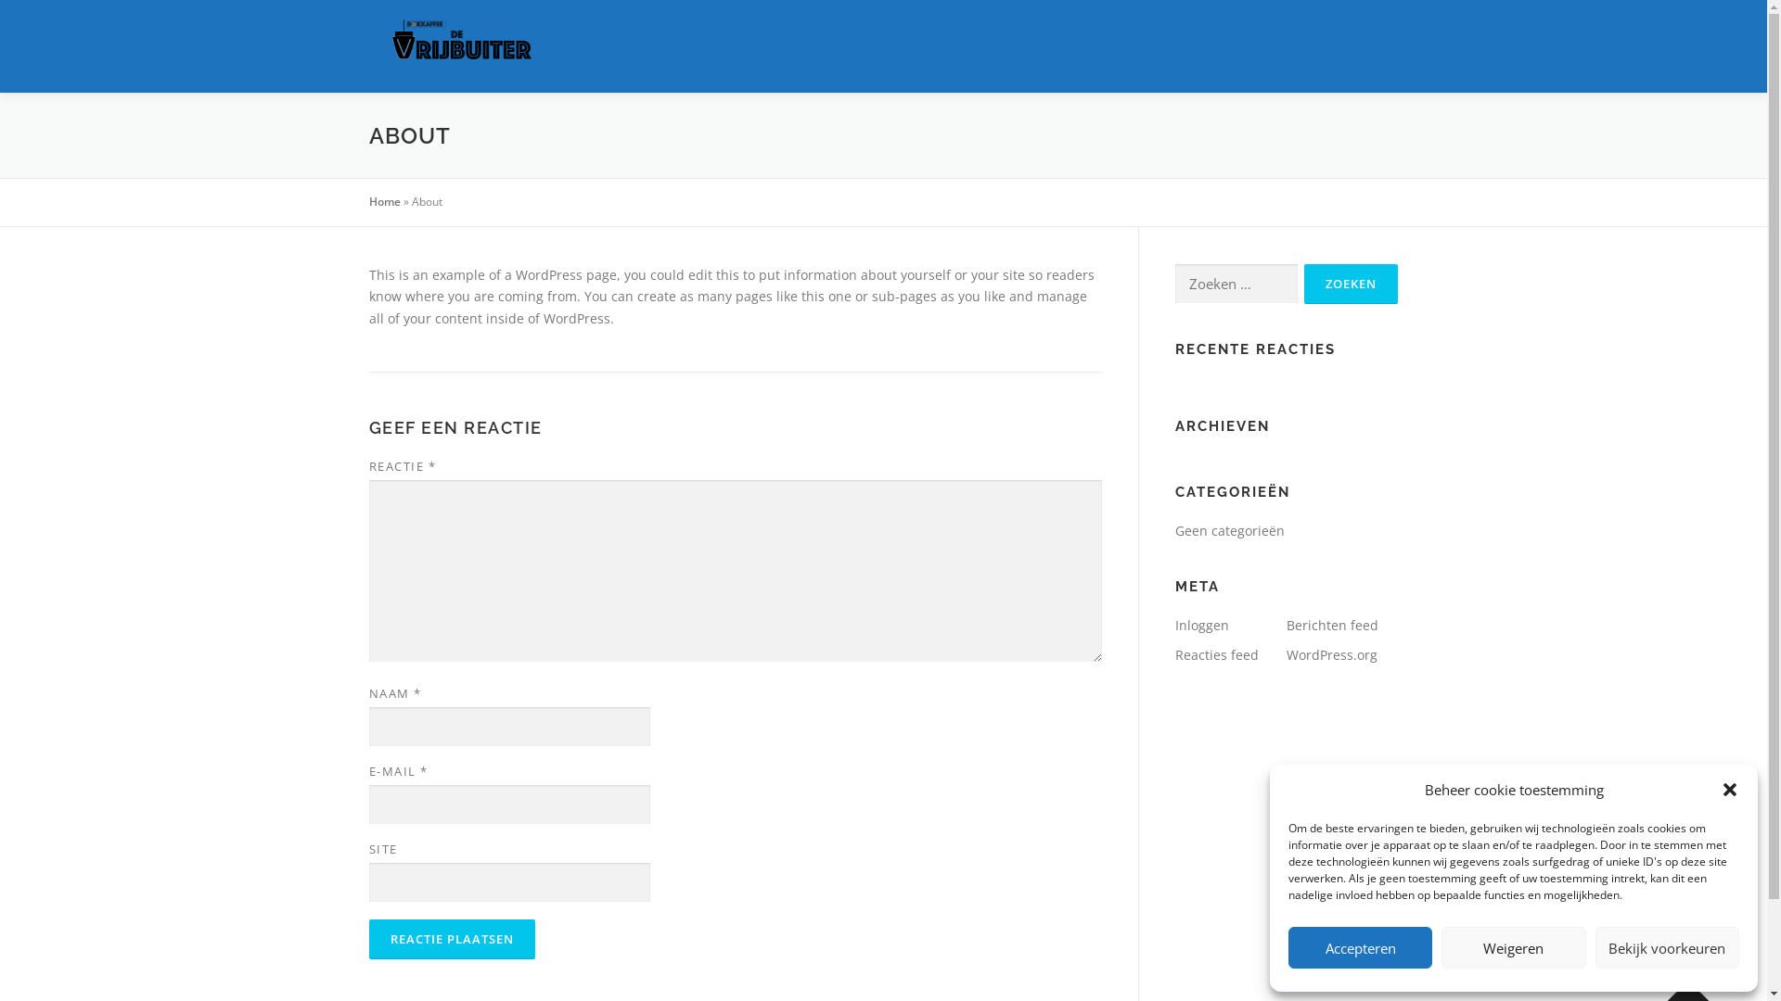 The width and height of the screenshot is (1781, 1001). I want to click on Zoeken, so click(1351, 284).